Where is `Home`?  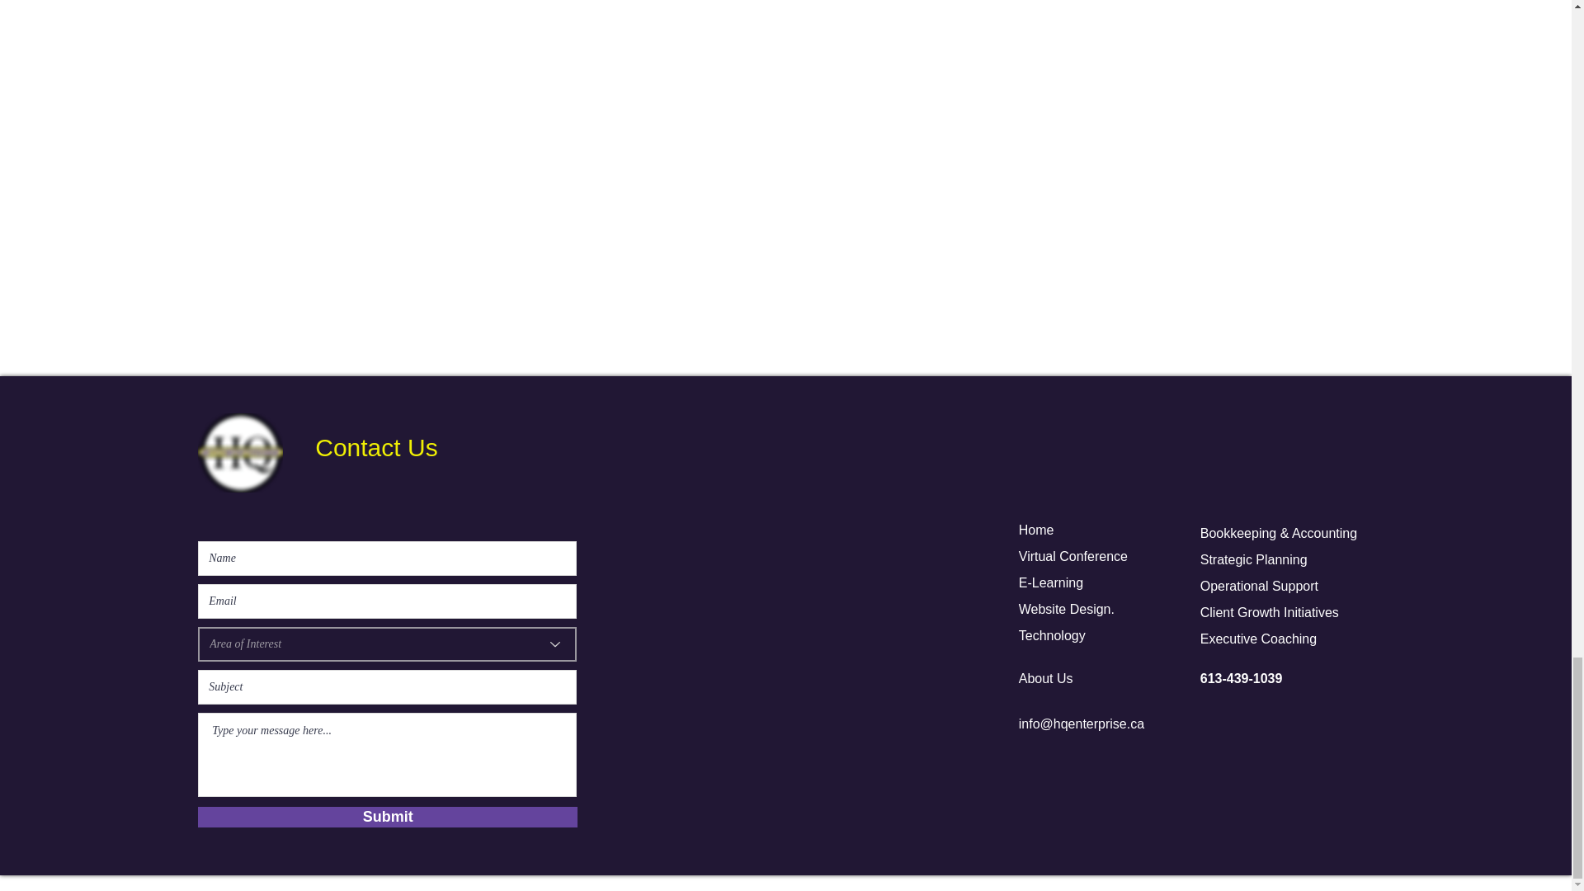
Home is located at coordinates (1036, 530).